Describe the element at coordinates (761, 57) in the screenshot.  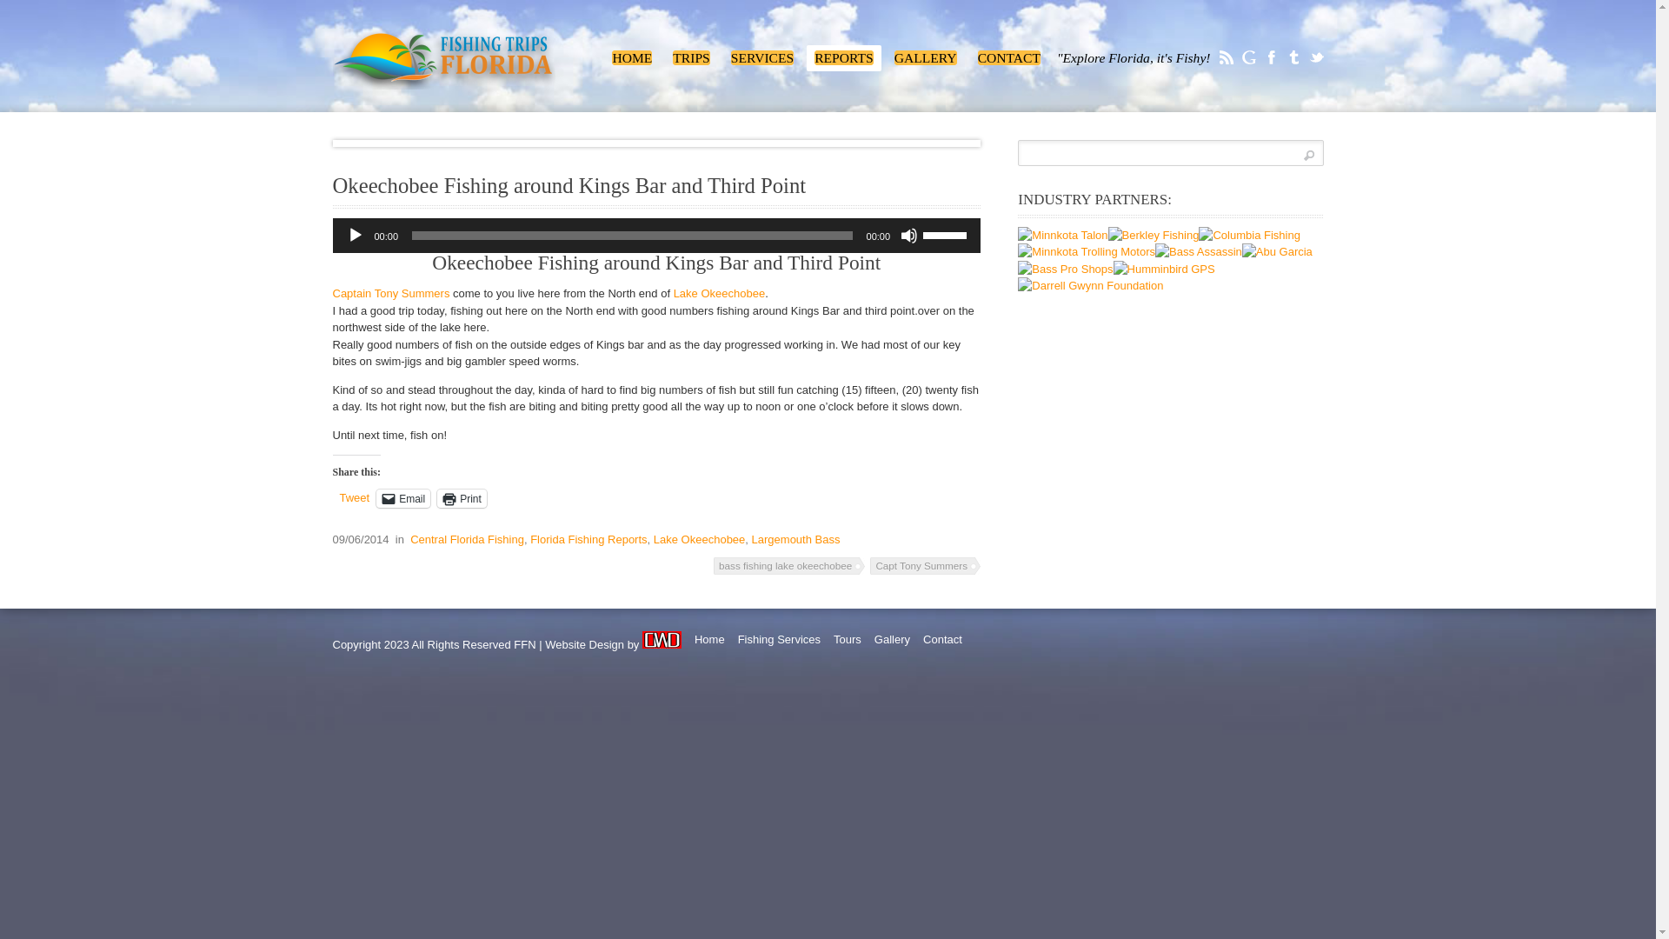
I see `Play` at that location.